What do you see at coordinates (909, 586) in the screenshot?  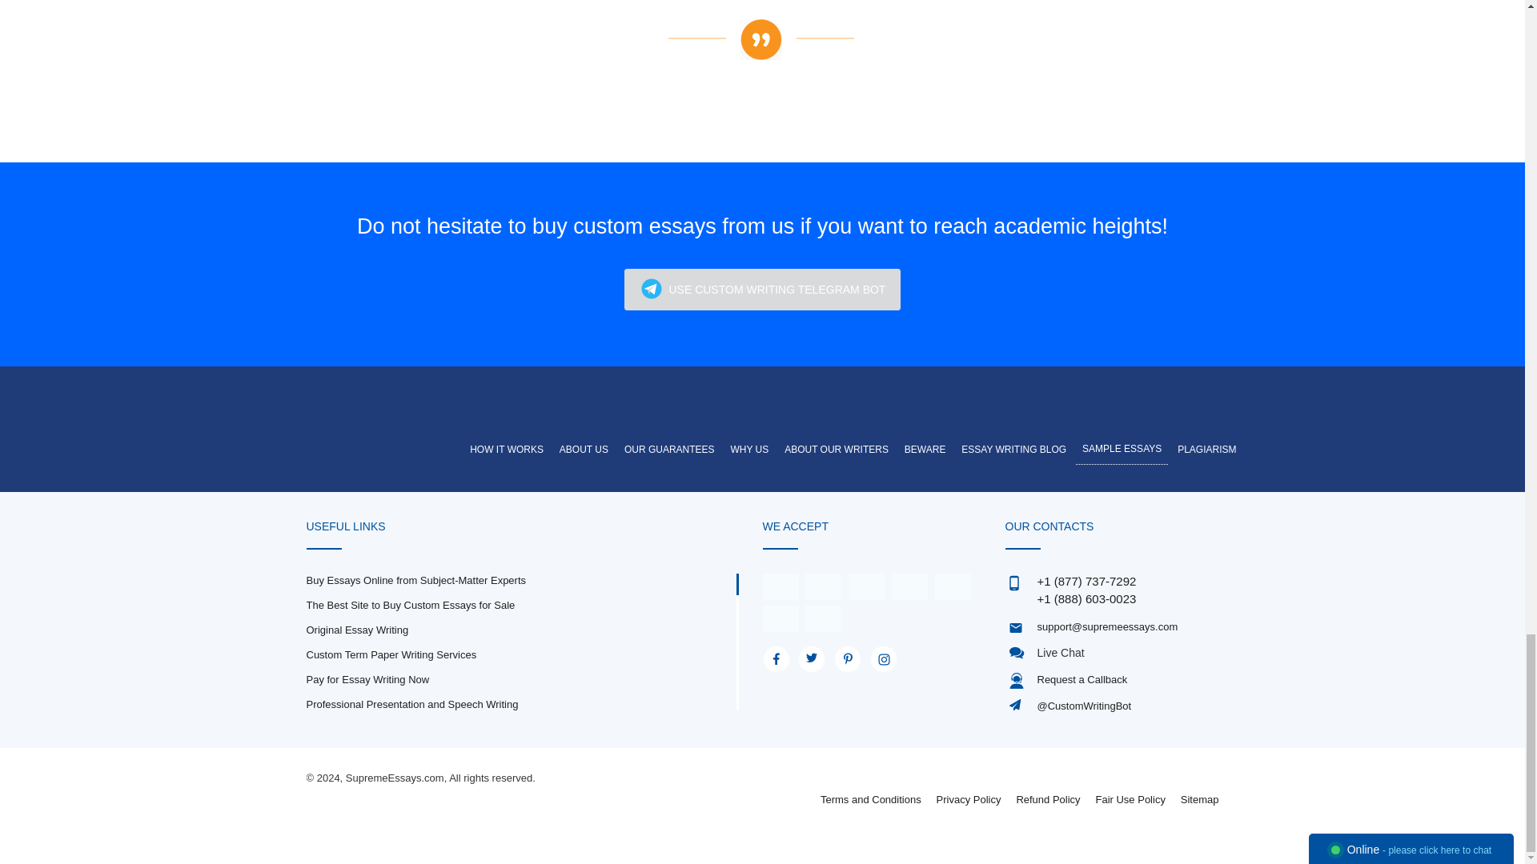 I see `Apple pay` at bounding box center [909, 586].